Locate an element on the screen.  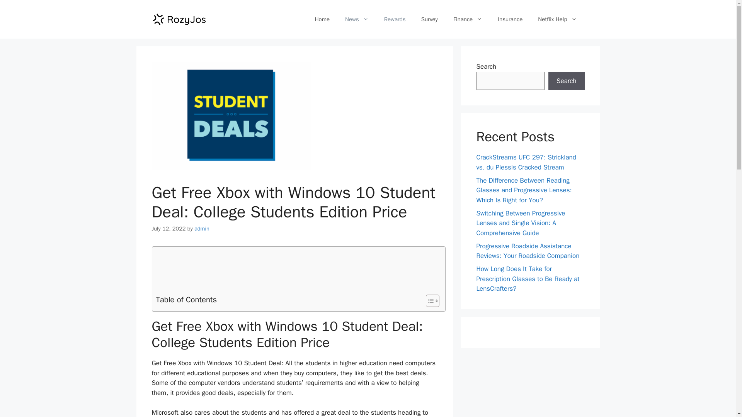
Insurance is located at coordinates (510, 19).